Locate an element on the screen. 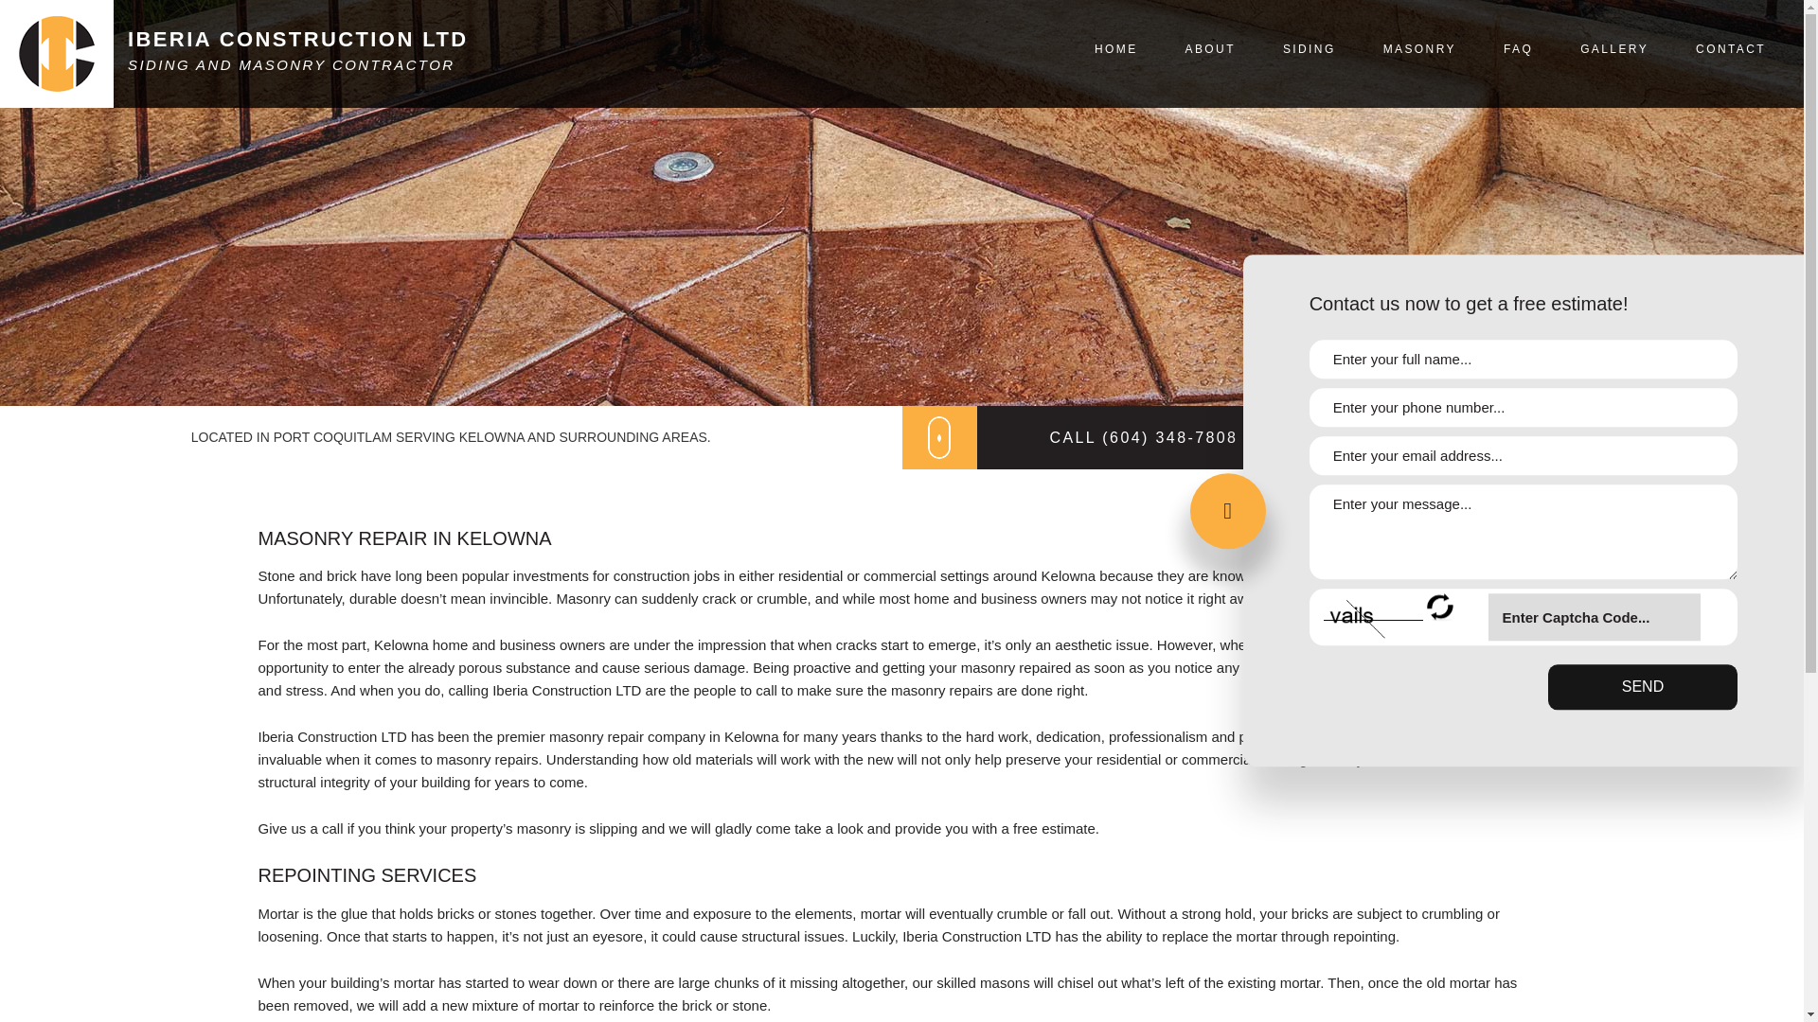  IBERIA CONSTRUCTION LTD is located at coordinates (297, 40).